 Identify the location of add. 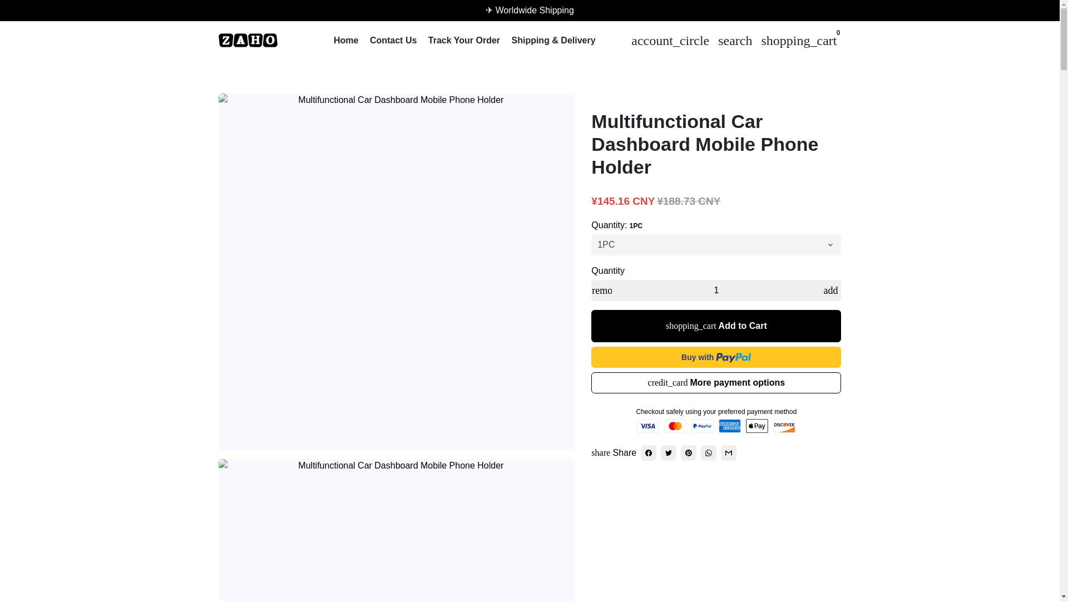
(830, 290).